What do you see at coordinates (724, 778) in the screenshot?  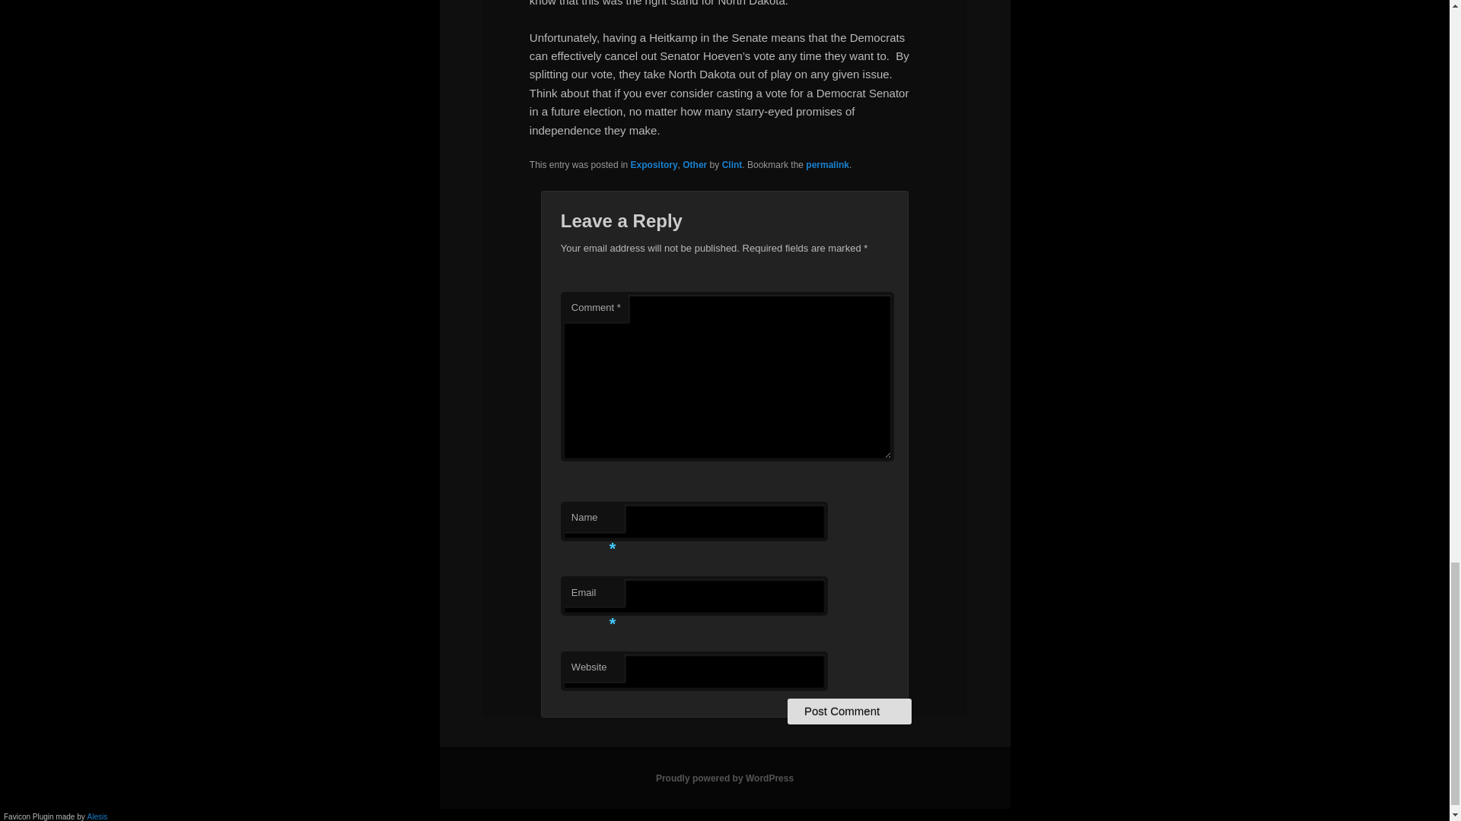 I see `Semantic Personal Publishing Platform` at bounding box center [724, 778].